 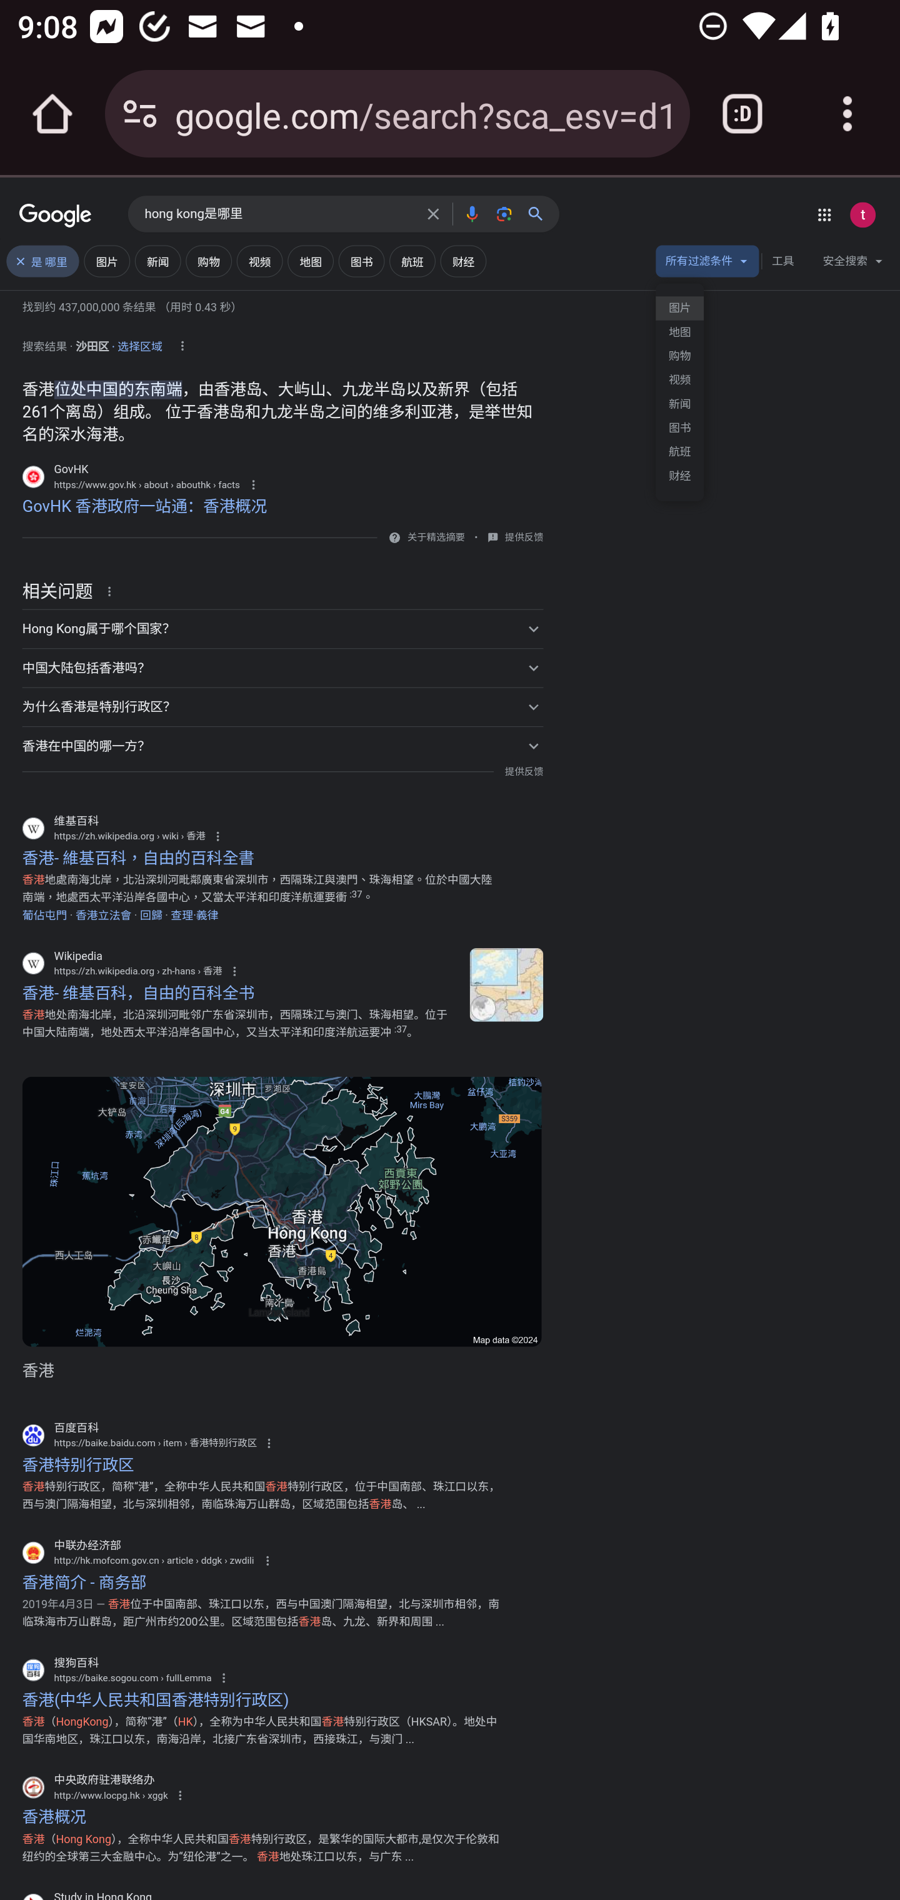 I want to click on 地图, so click(x=680, y=332).